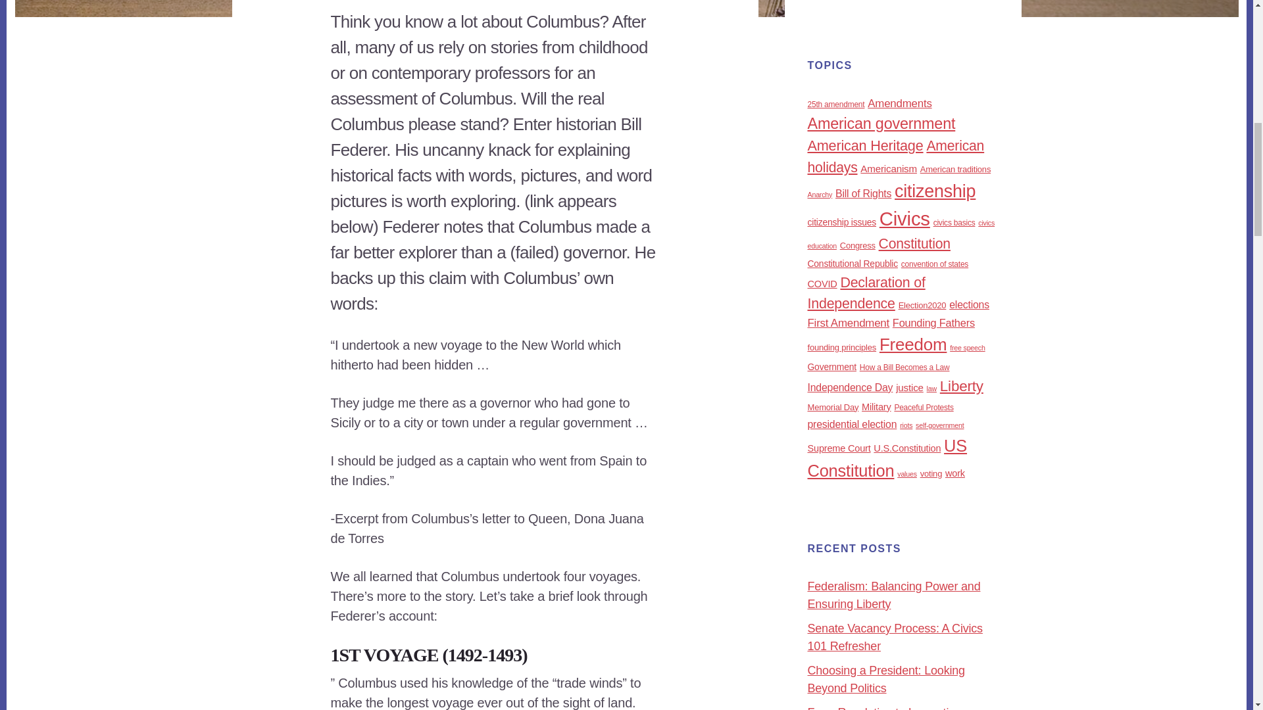 This screenshot has width=1263, height=710. I want to click on Congress, so click(857, 246).